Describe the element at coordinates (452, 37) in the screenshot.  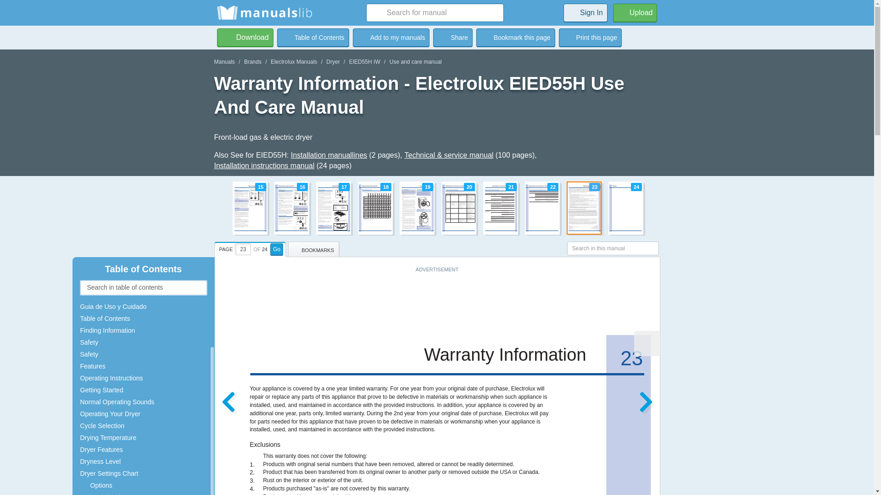
I see `Share` at that location.